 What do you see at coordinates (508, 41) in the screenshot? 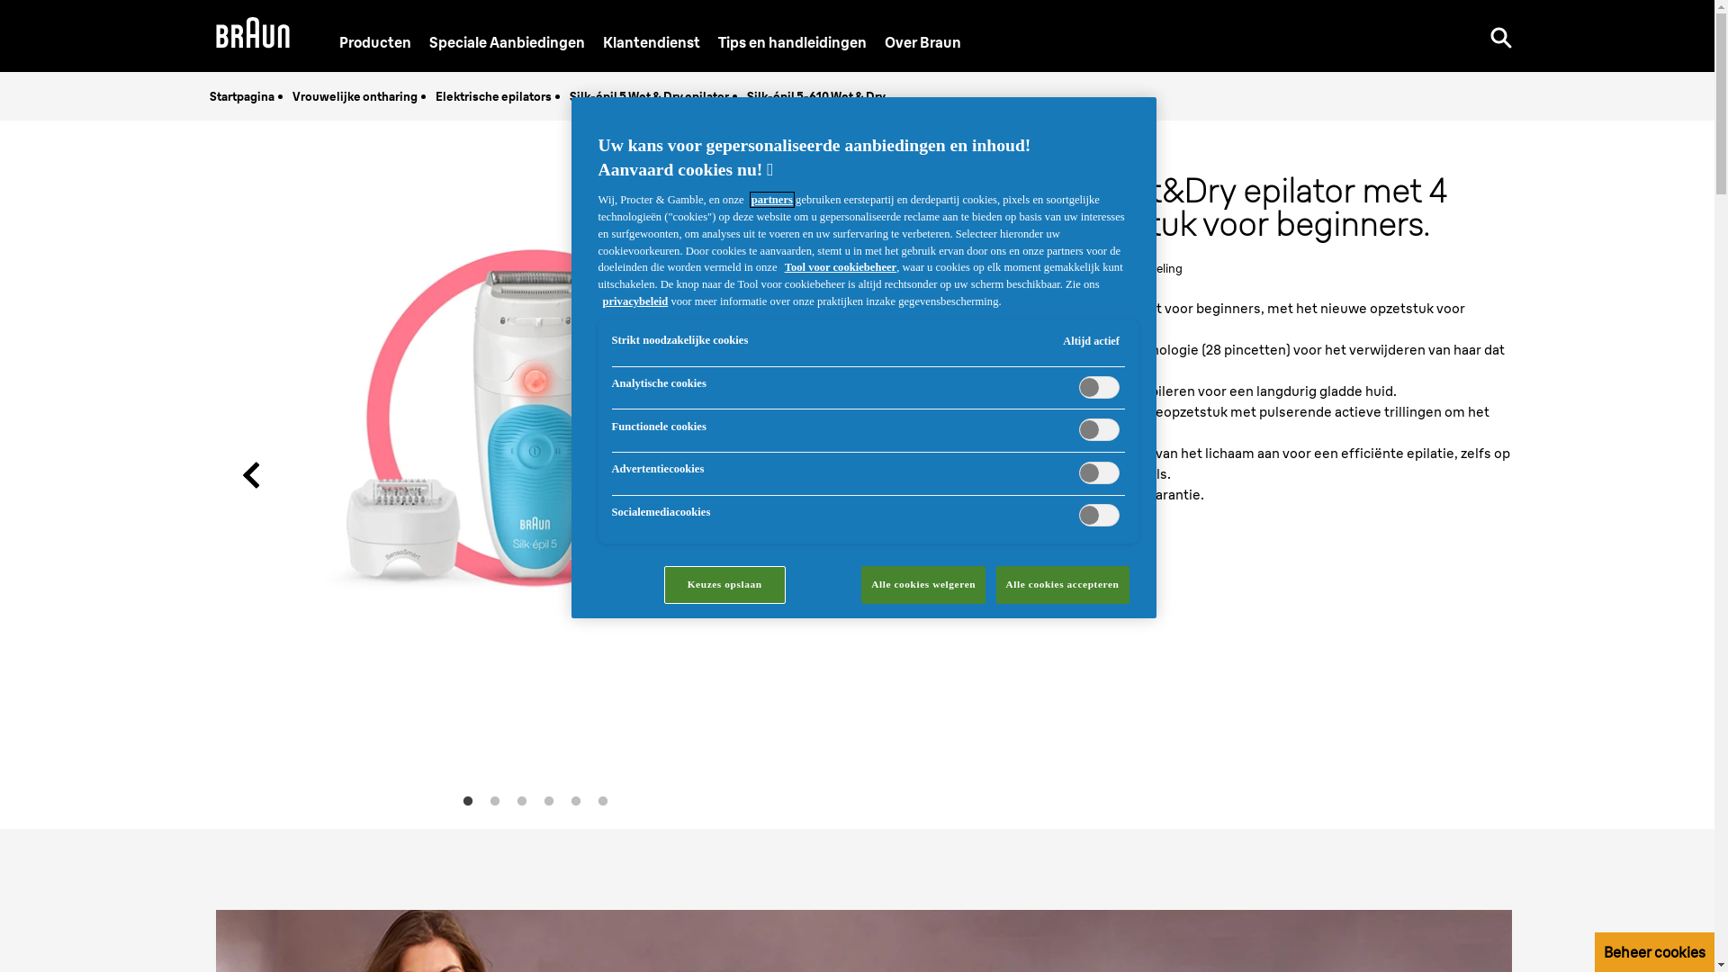
I see `Speciale Aanbiedingen` at bounding box center [508, 41].